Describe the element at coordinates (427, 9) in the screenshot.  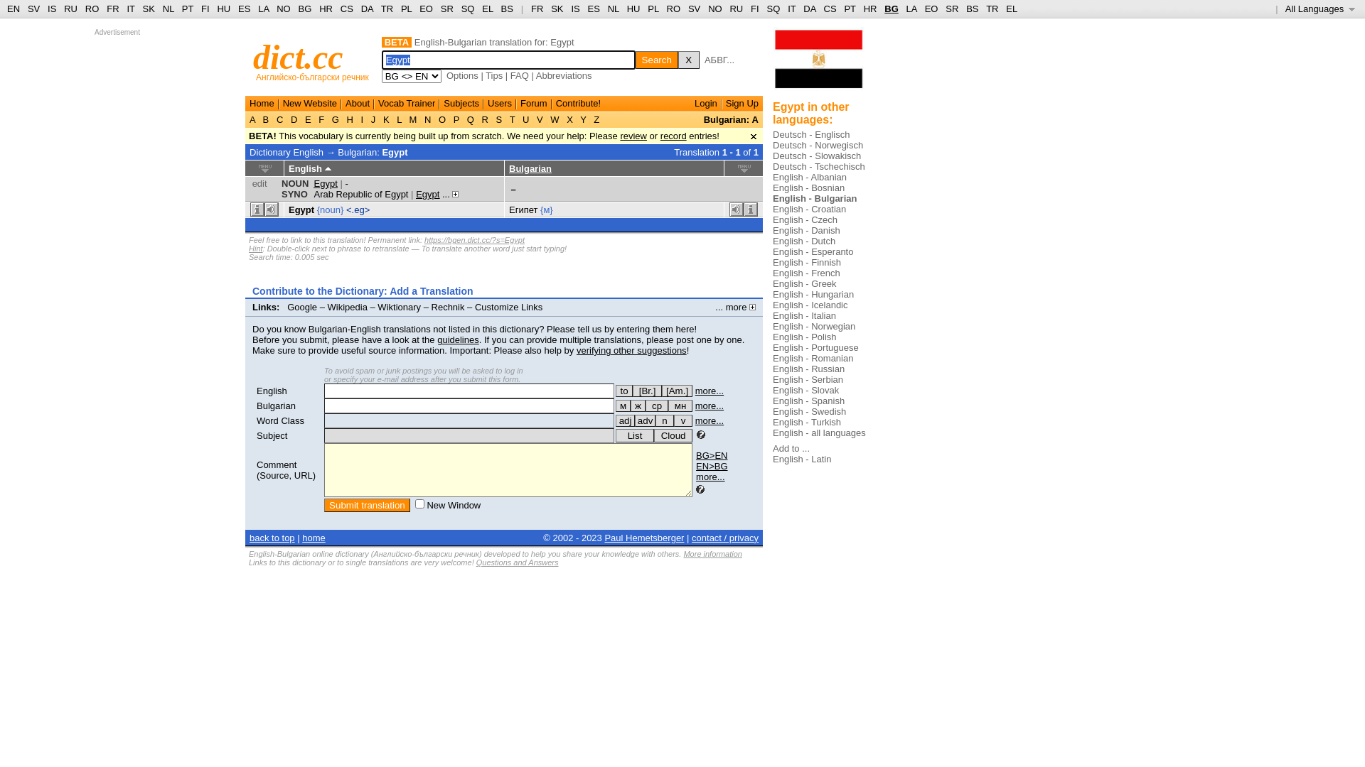
I see `EO` at that location.